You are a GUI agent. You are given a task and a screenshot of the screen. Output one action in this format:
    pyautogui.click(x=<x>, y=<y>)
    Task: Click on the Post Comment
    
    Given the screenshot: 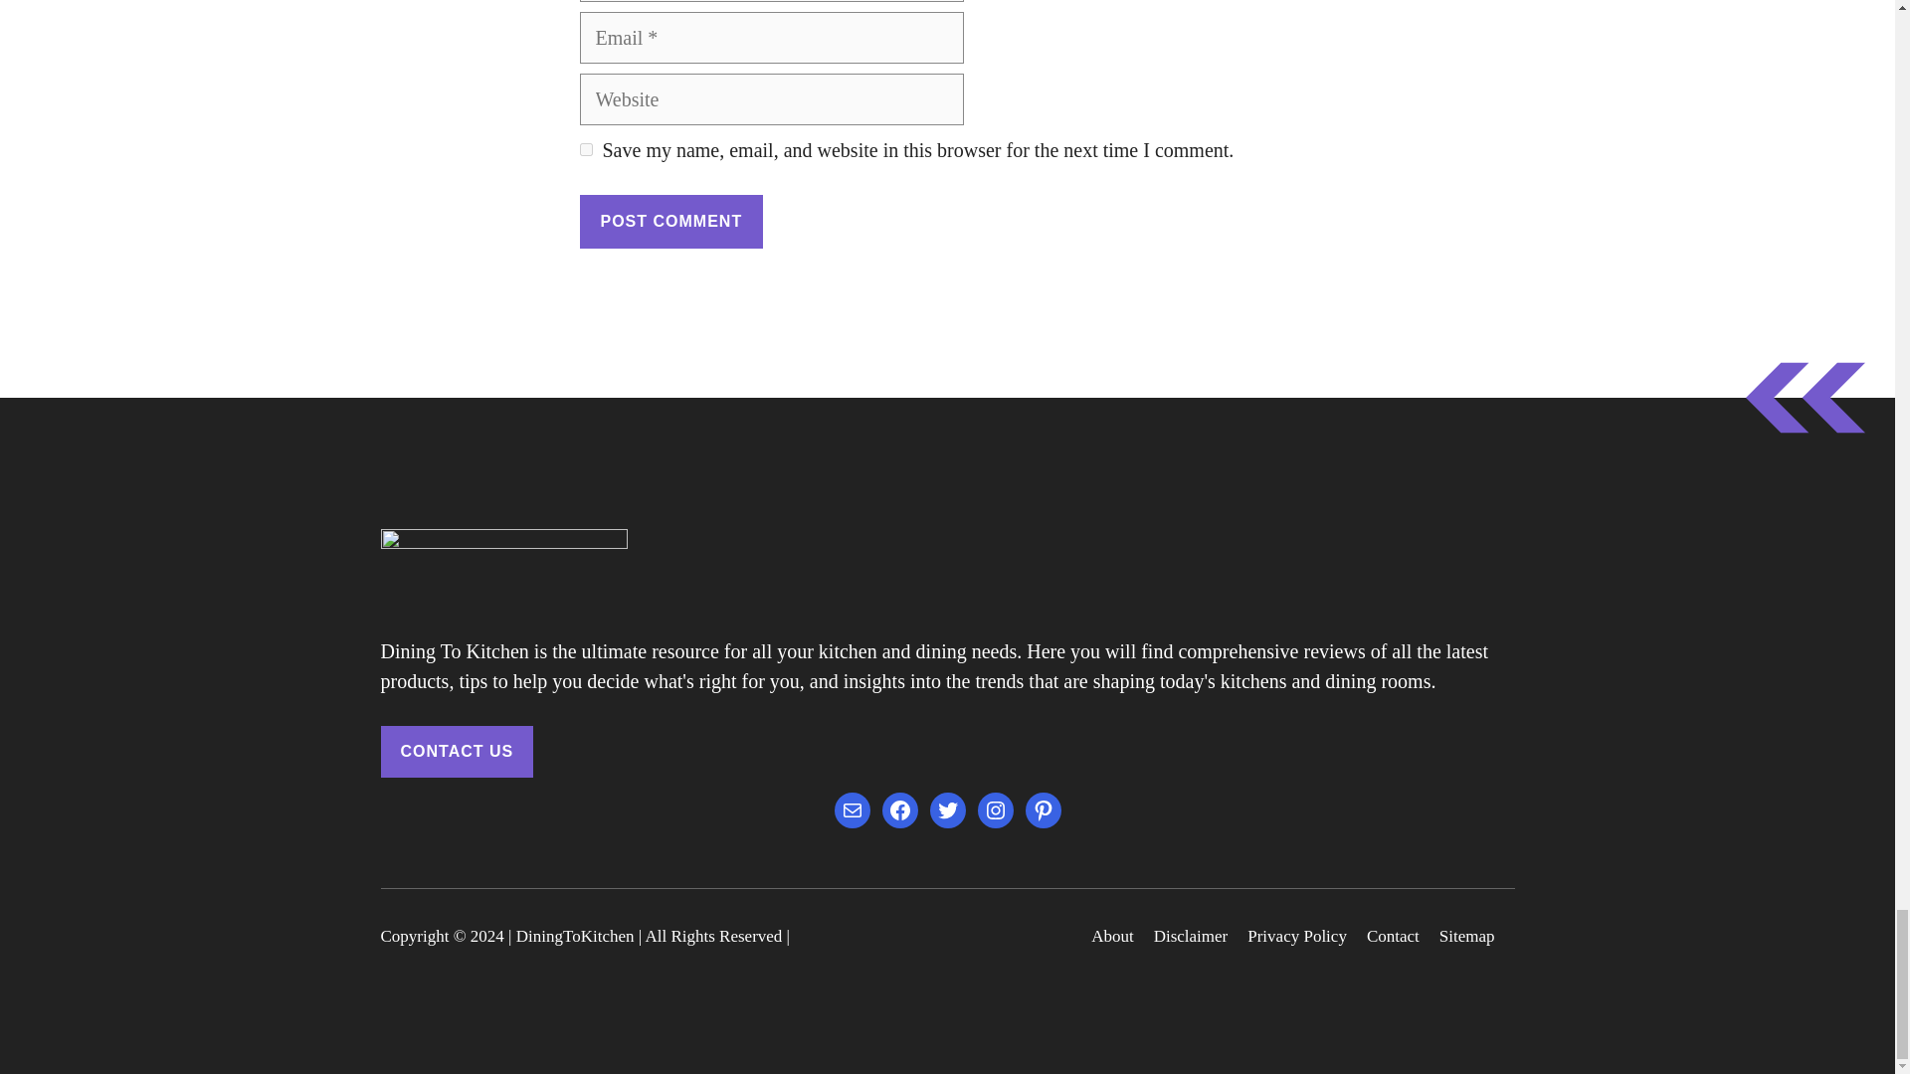 What is the action you would take?
    pyautogui.click(x=670, y=221)
    